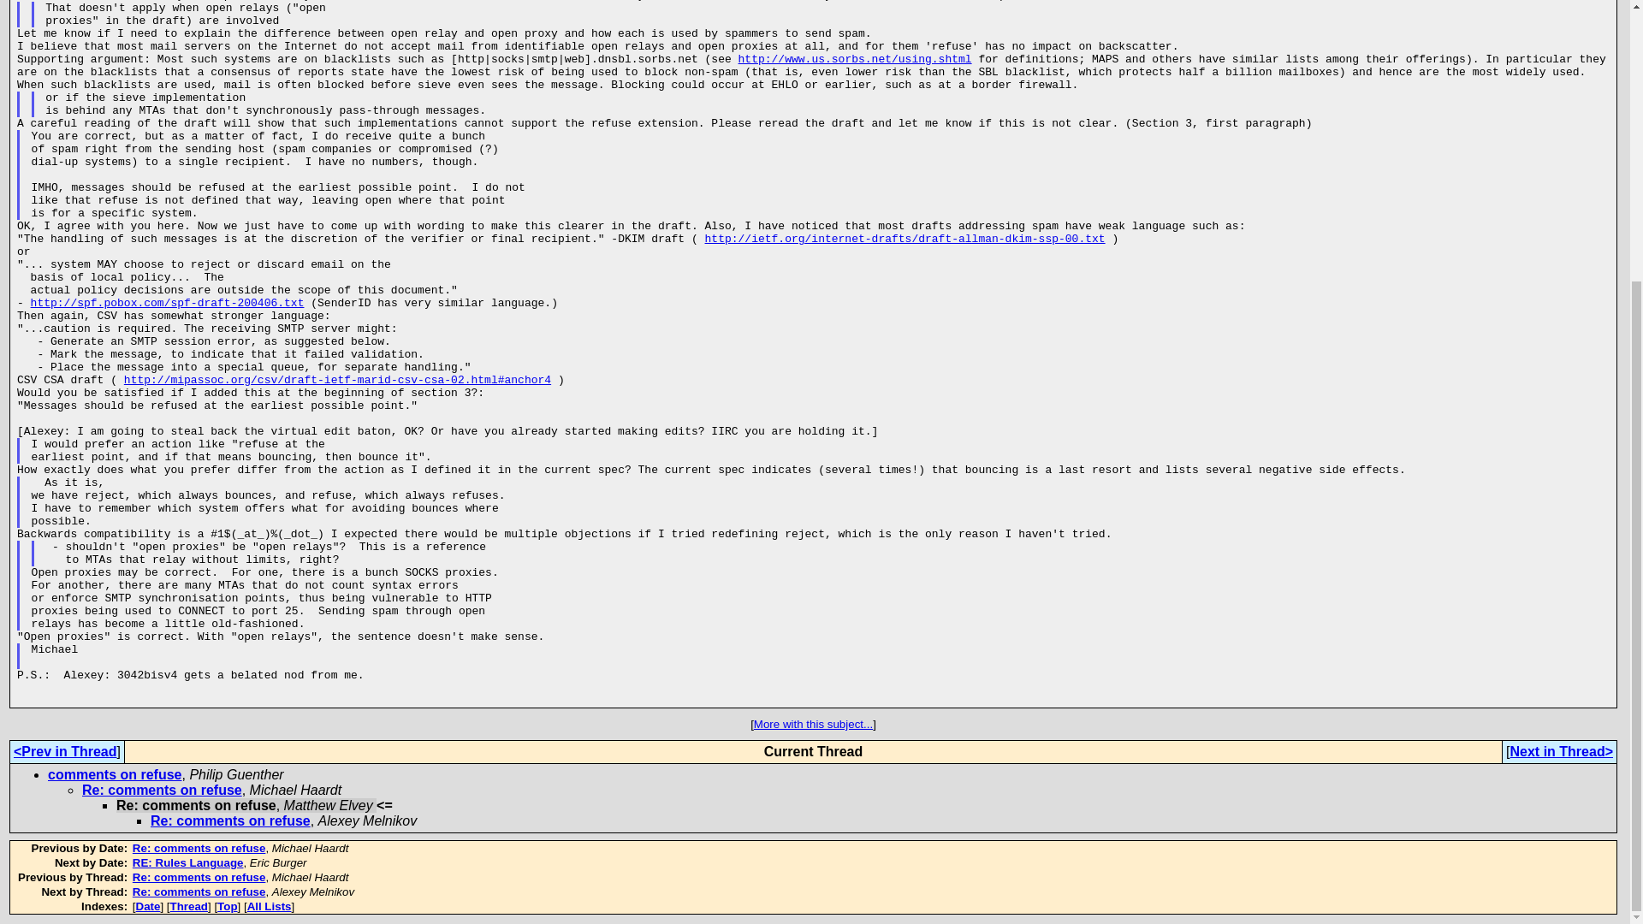 The width and height of the screenshot is (1643, 924). Describe the element at coordinates (813, 724) in the screenshot. I see `More with this subject...` at that location.